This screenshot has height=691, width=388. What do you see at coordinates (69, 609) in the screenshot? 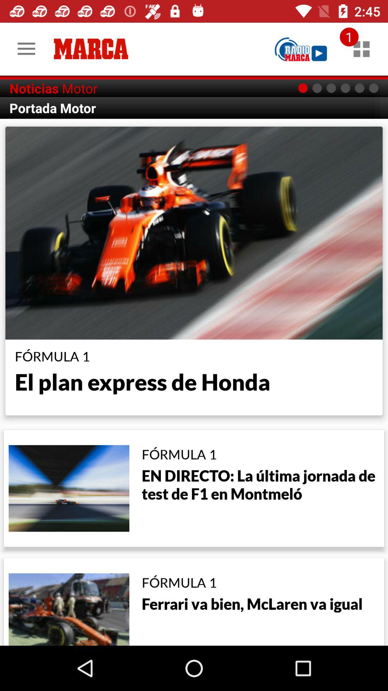
I see `select the pic which is at the bottom` at bounding box center [69, 609].